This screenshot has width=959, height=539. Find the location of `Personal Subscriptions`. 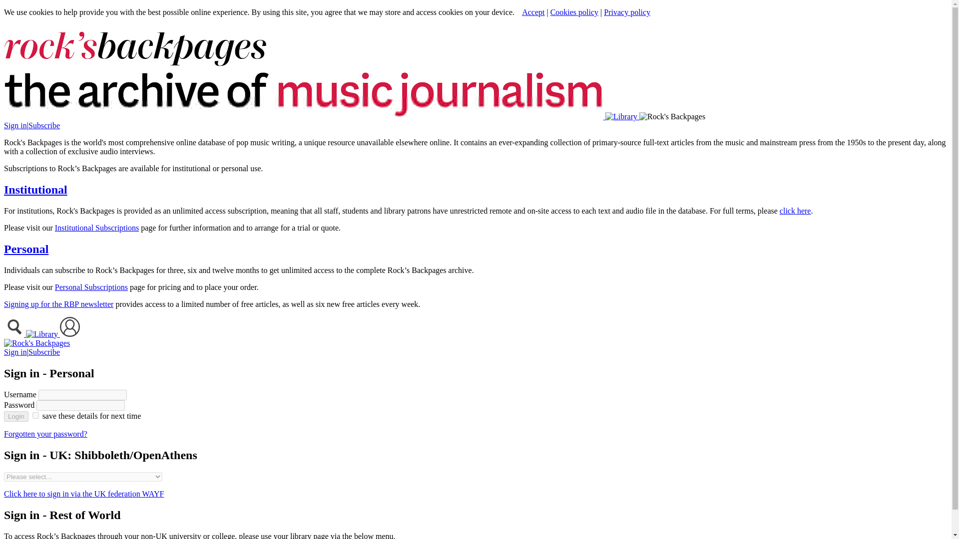

Personal Subscriptions is located at coordinates (91, 287).